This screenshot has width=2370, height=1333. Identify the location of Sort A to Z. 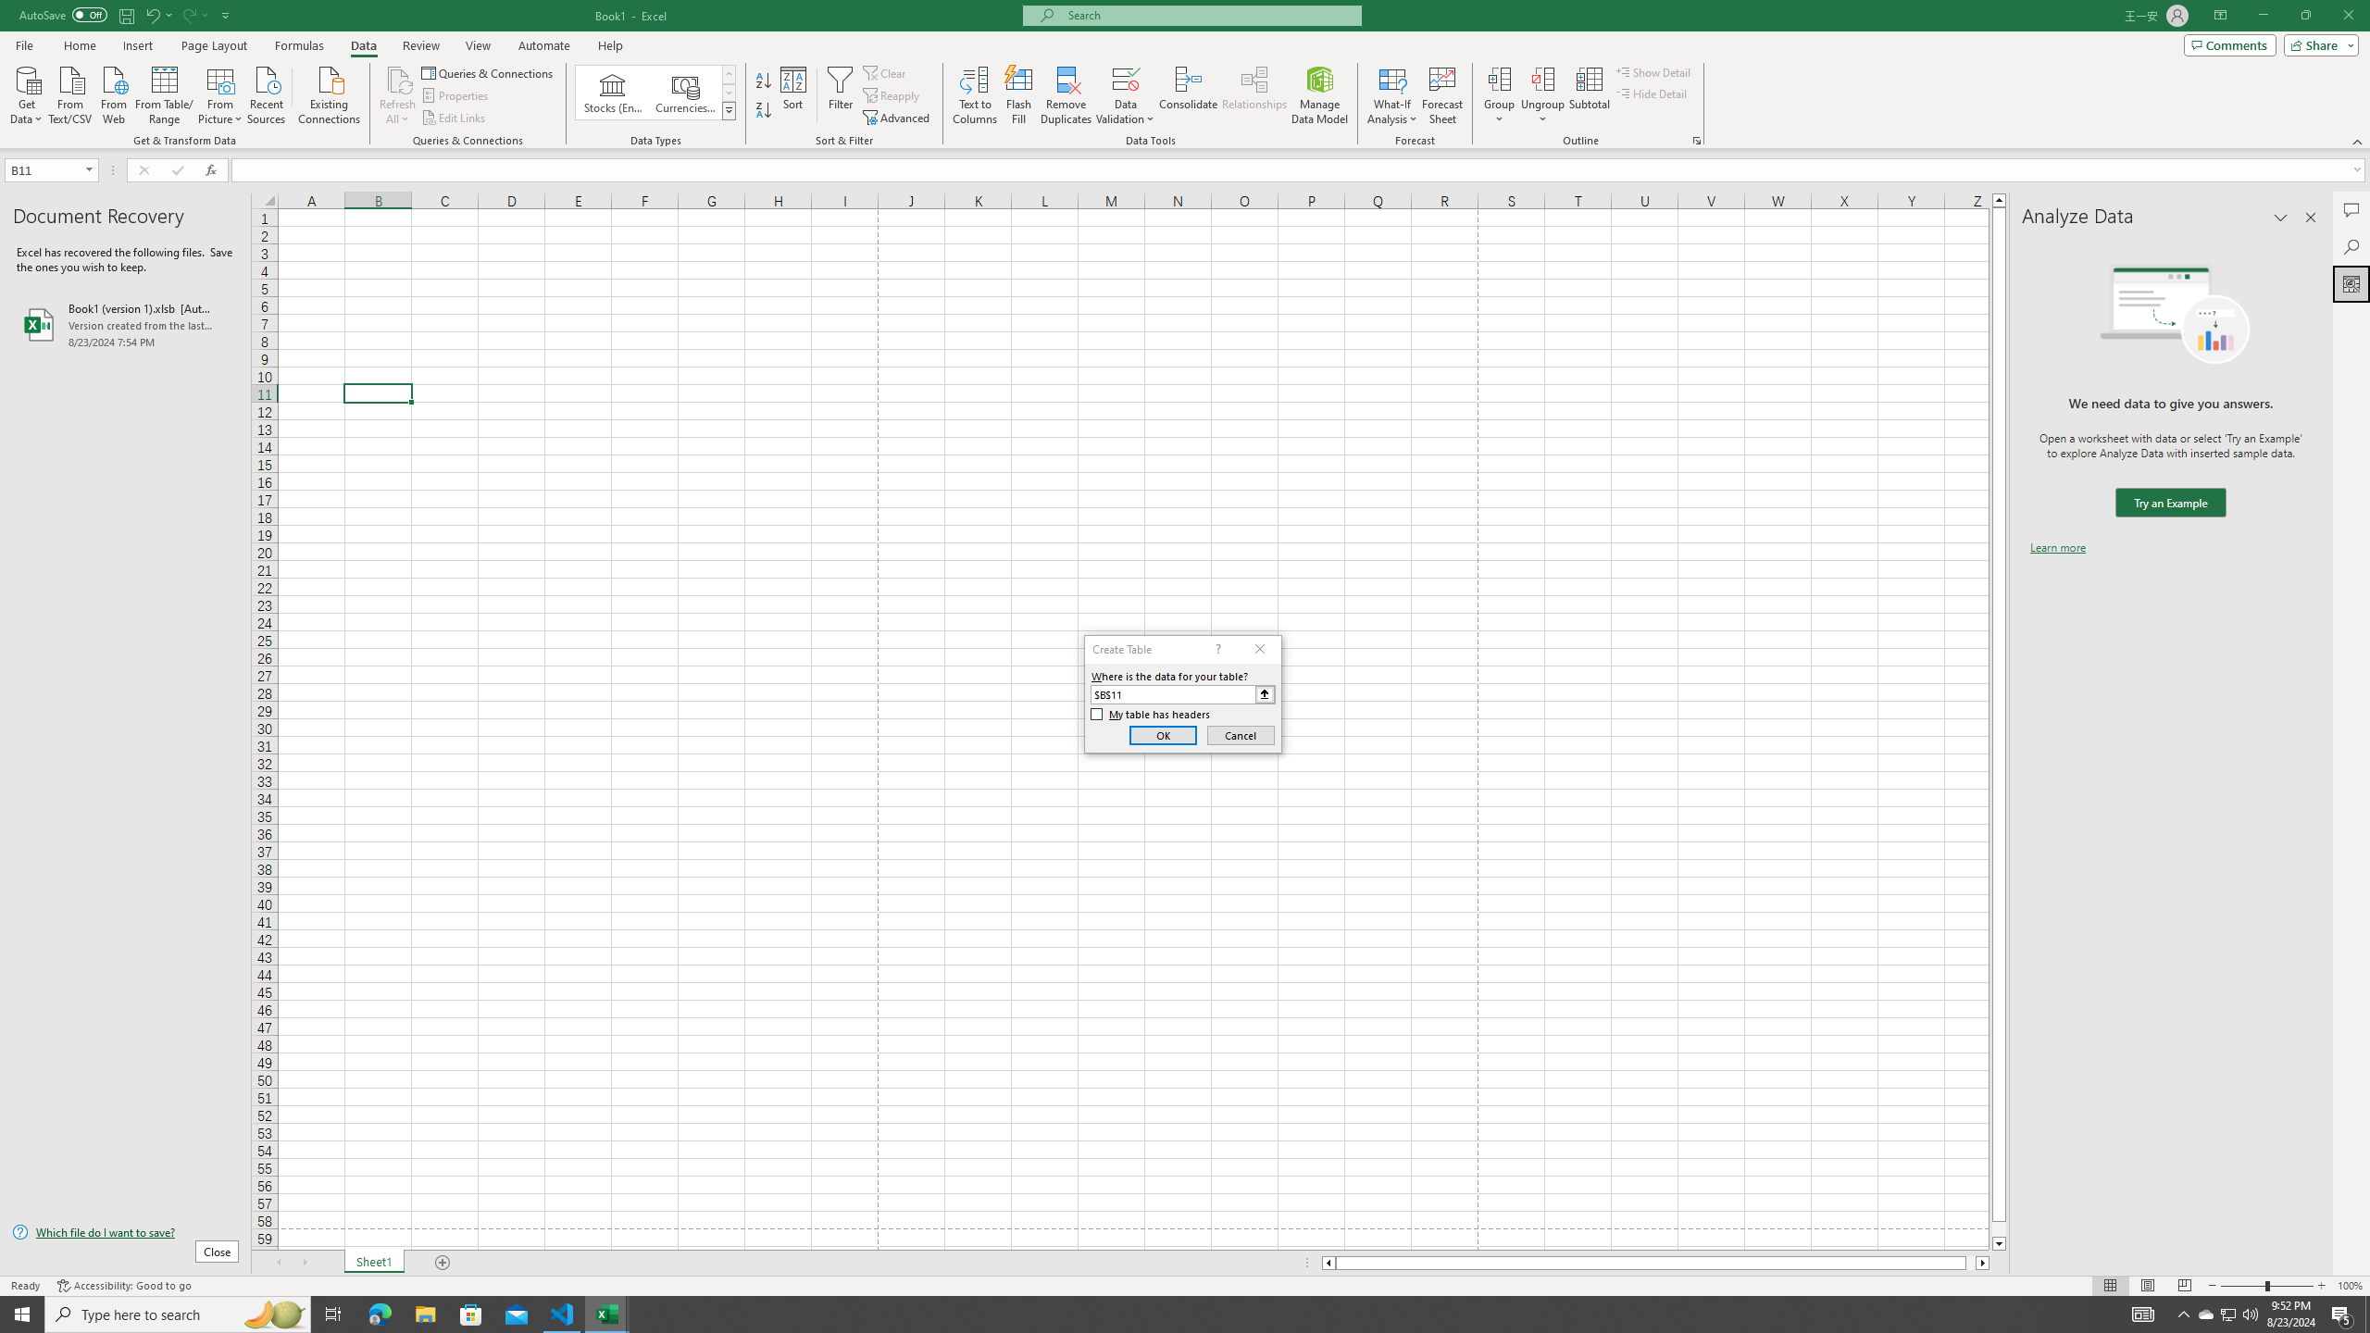
(765, 81).